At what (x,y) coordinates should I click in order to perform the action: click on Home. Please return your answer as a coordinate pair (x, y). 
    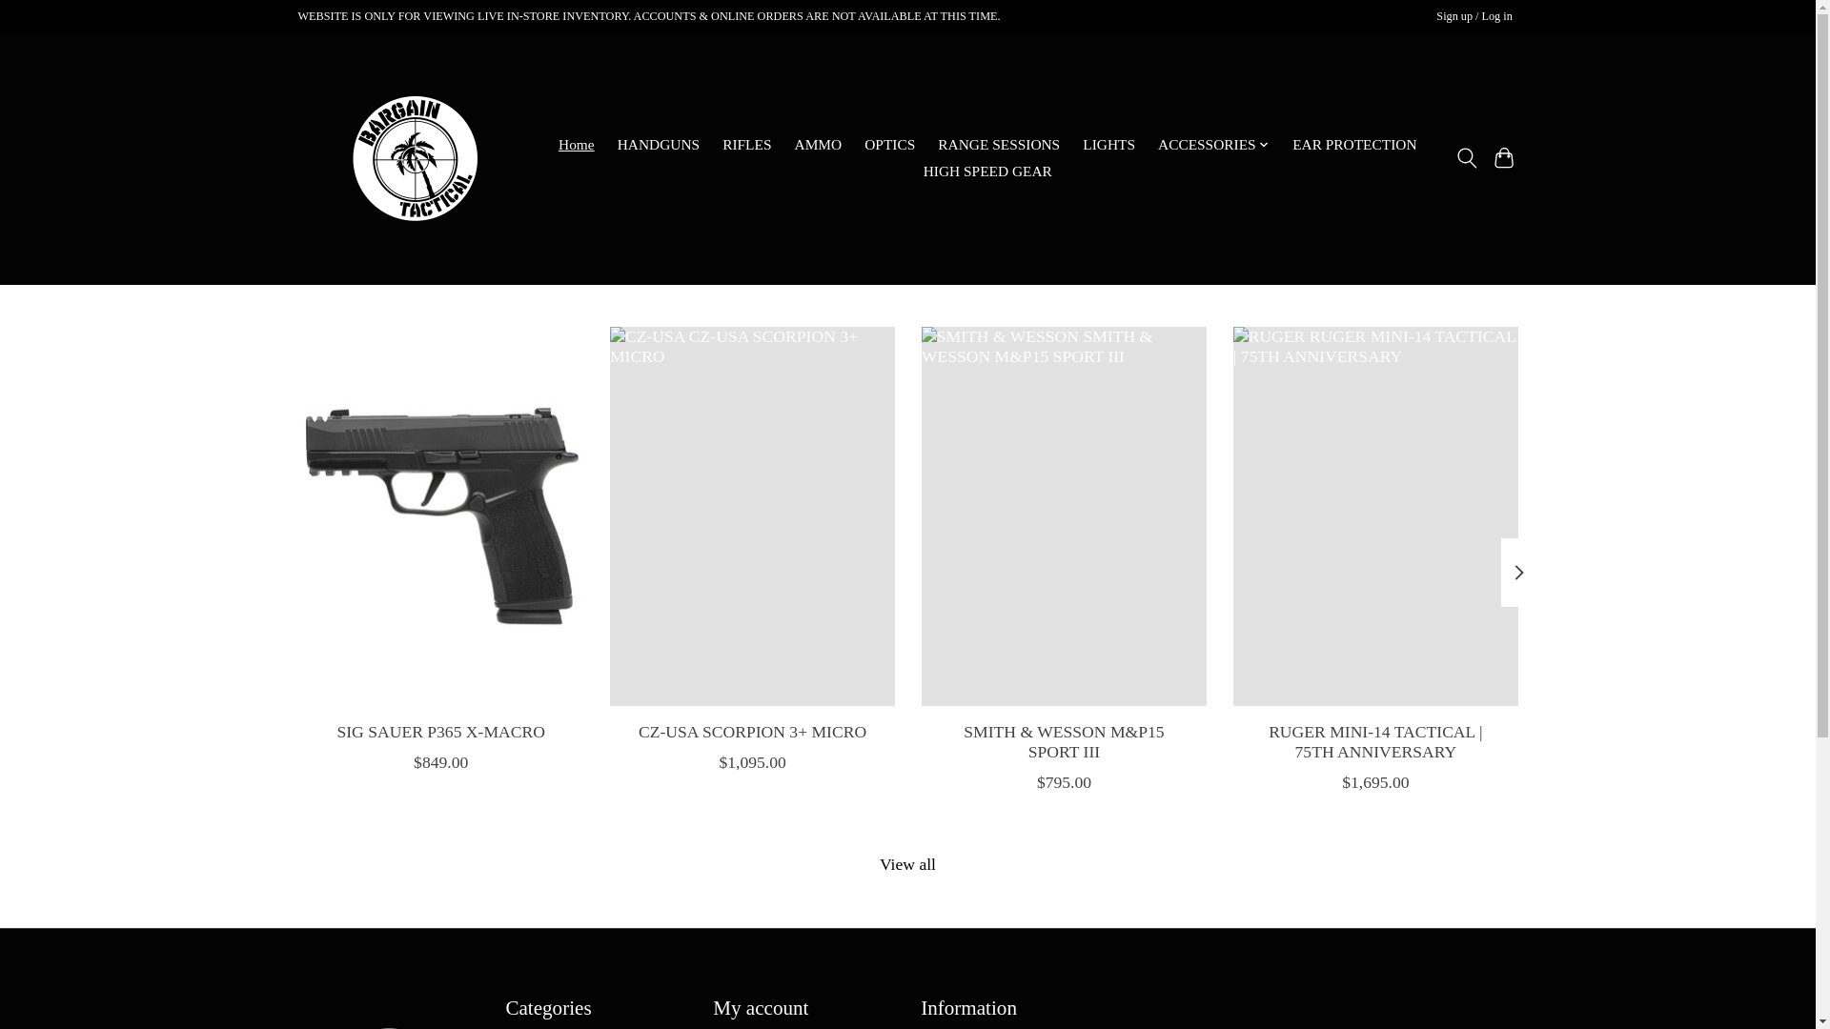
    Looking at the image, I should click on (577, 146).